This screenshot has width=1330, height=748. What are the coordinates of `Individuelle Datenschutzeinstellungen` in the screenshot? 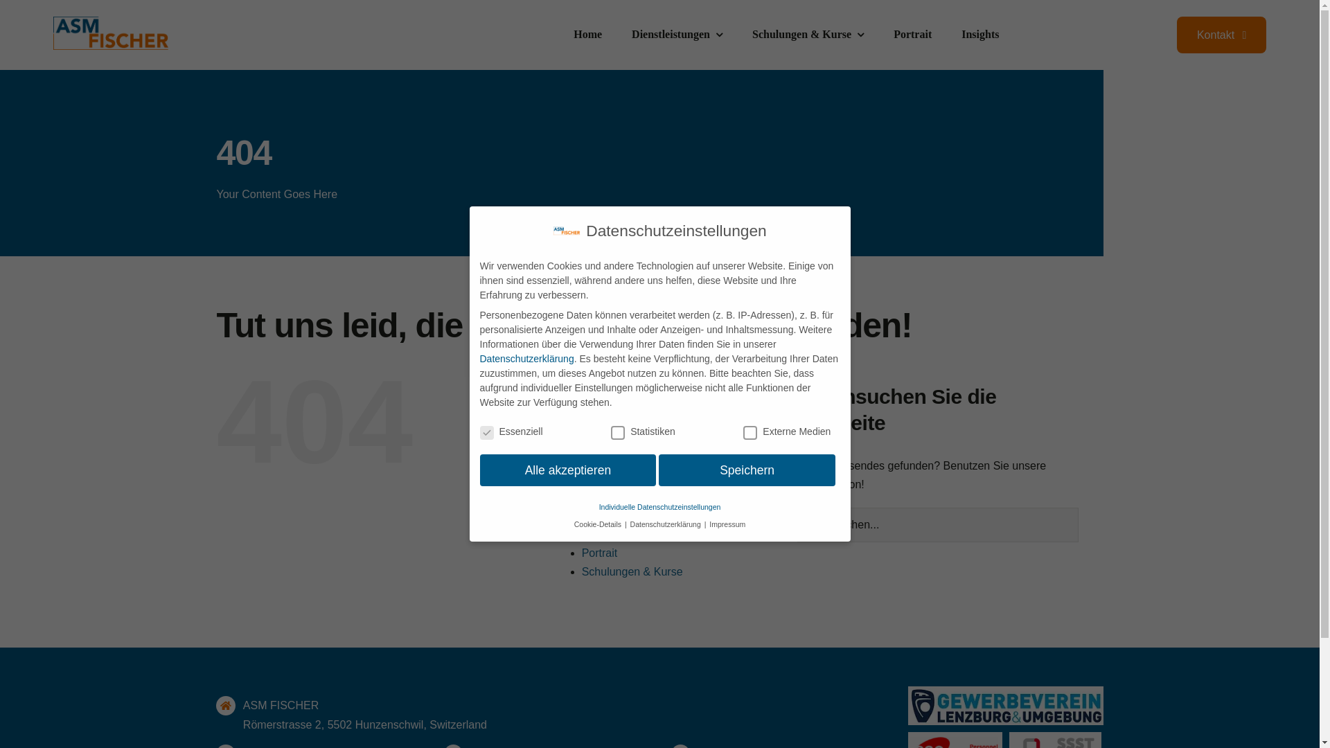 It's located at (660, 507).